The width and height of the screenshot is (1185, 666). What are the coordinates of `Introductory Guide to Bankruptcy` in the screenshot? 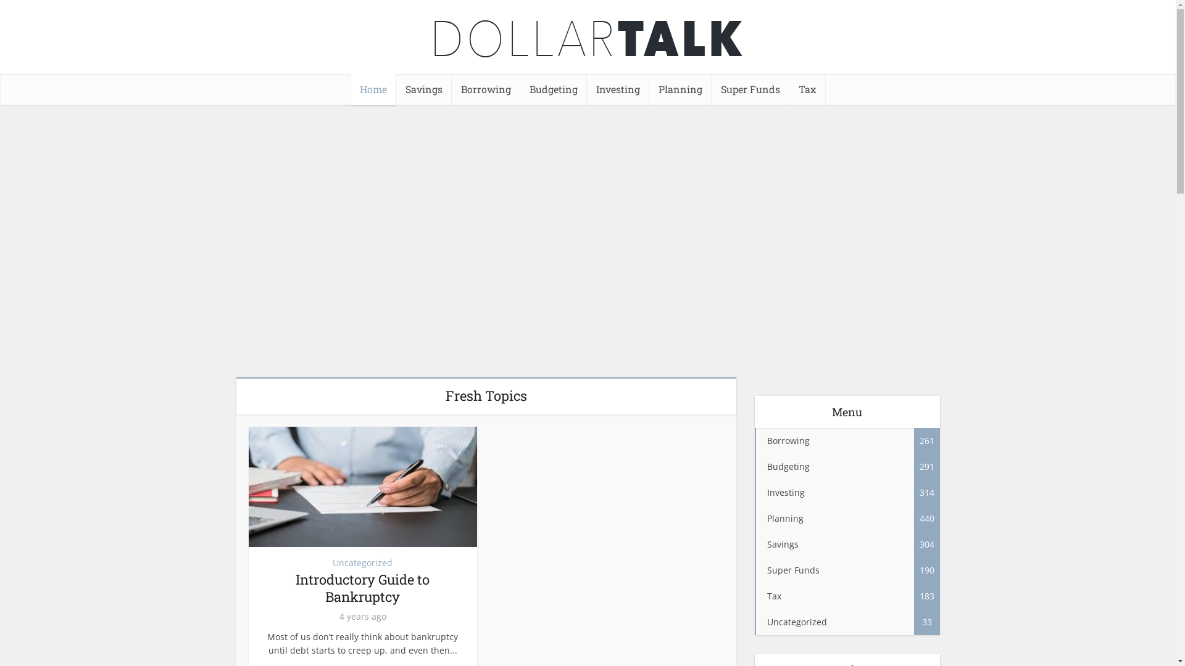 It's located at (363, 588).